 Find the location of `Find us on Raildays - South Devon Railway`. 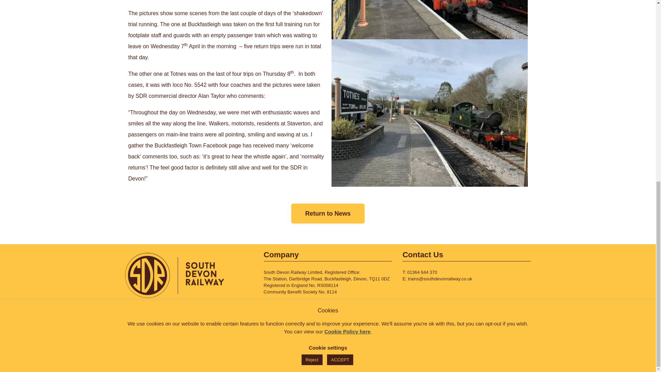

Find us on Raildays - South Devon Railway is located at coordinates (189, 339).